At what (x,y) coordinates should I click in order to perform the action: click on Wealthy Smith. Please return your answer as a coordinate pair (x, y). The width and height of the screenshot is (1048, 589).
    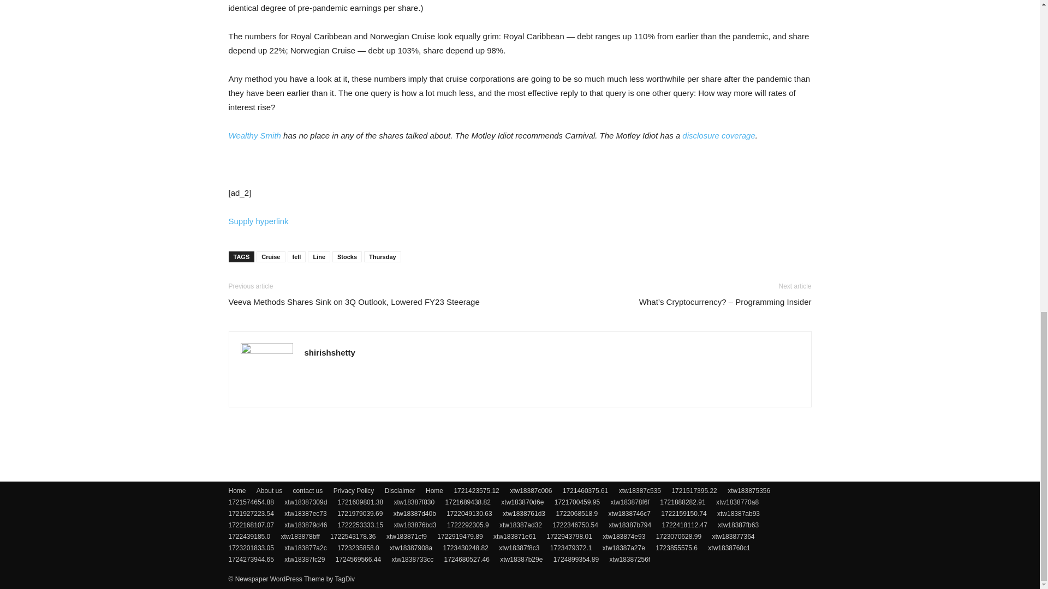
    Looking at the image, I should click on (254, 135).